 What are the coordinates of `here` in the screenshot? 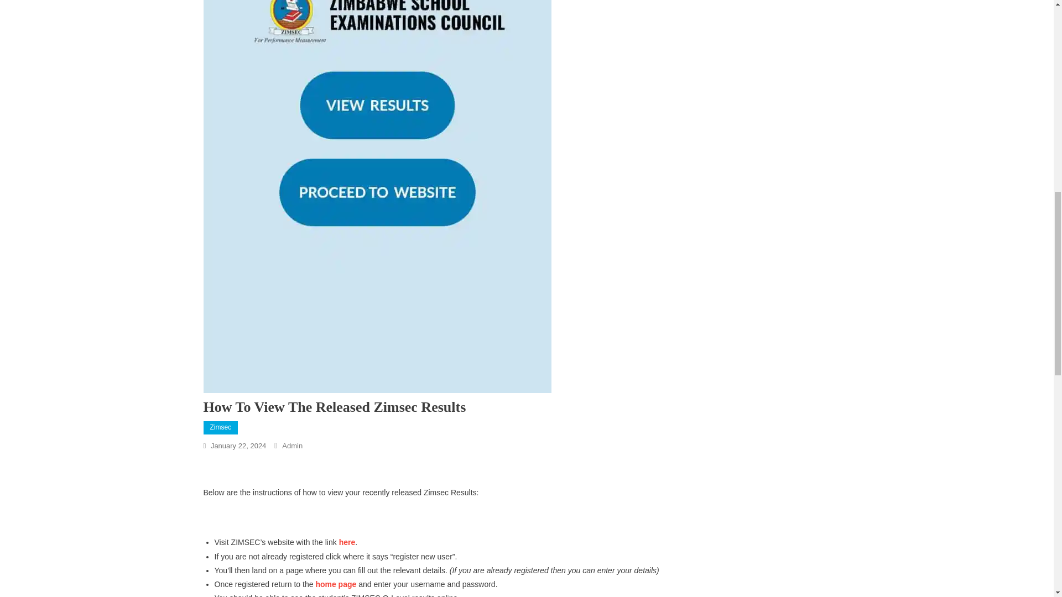 It's located at (347, 542).